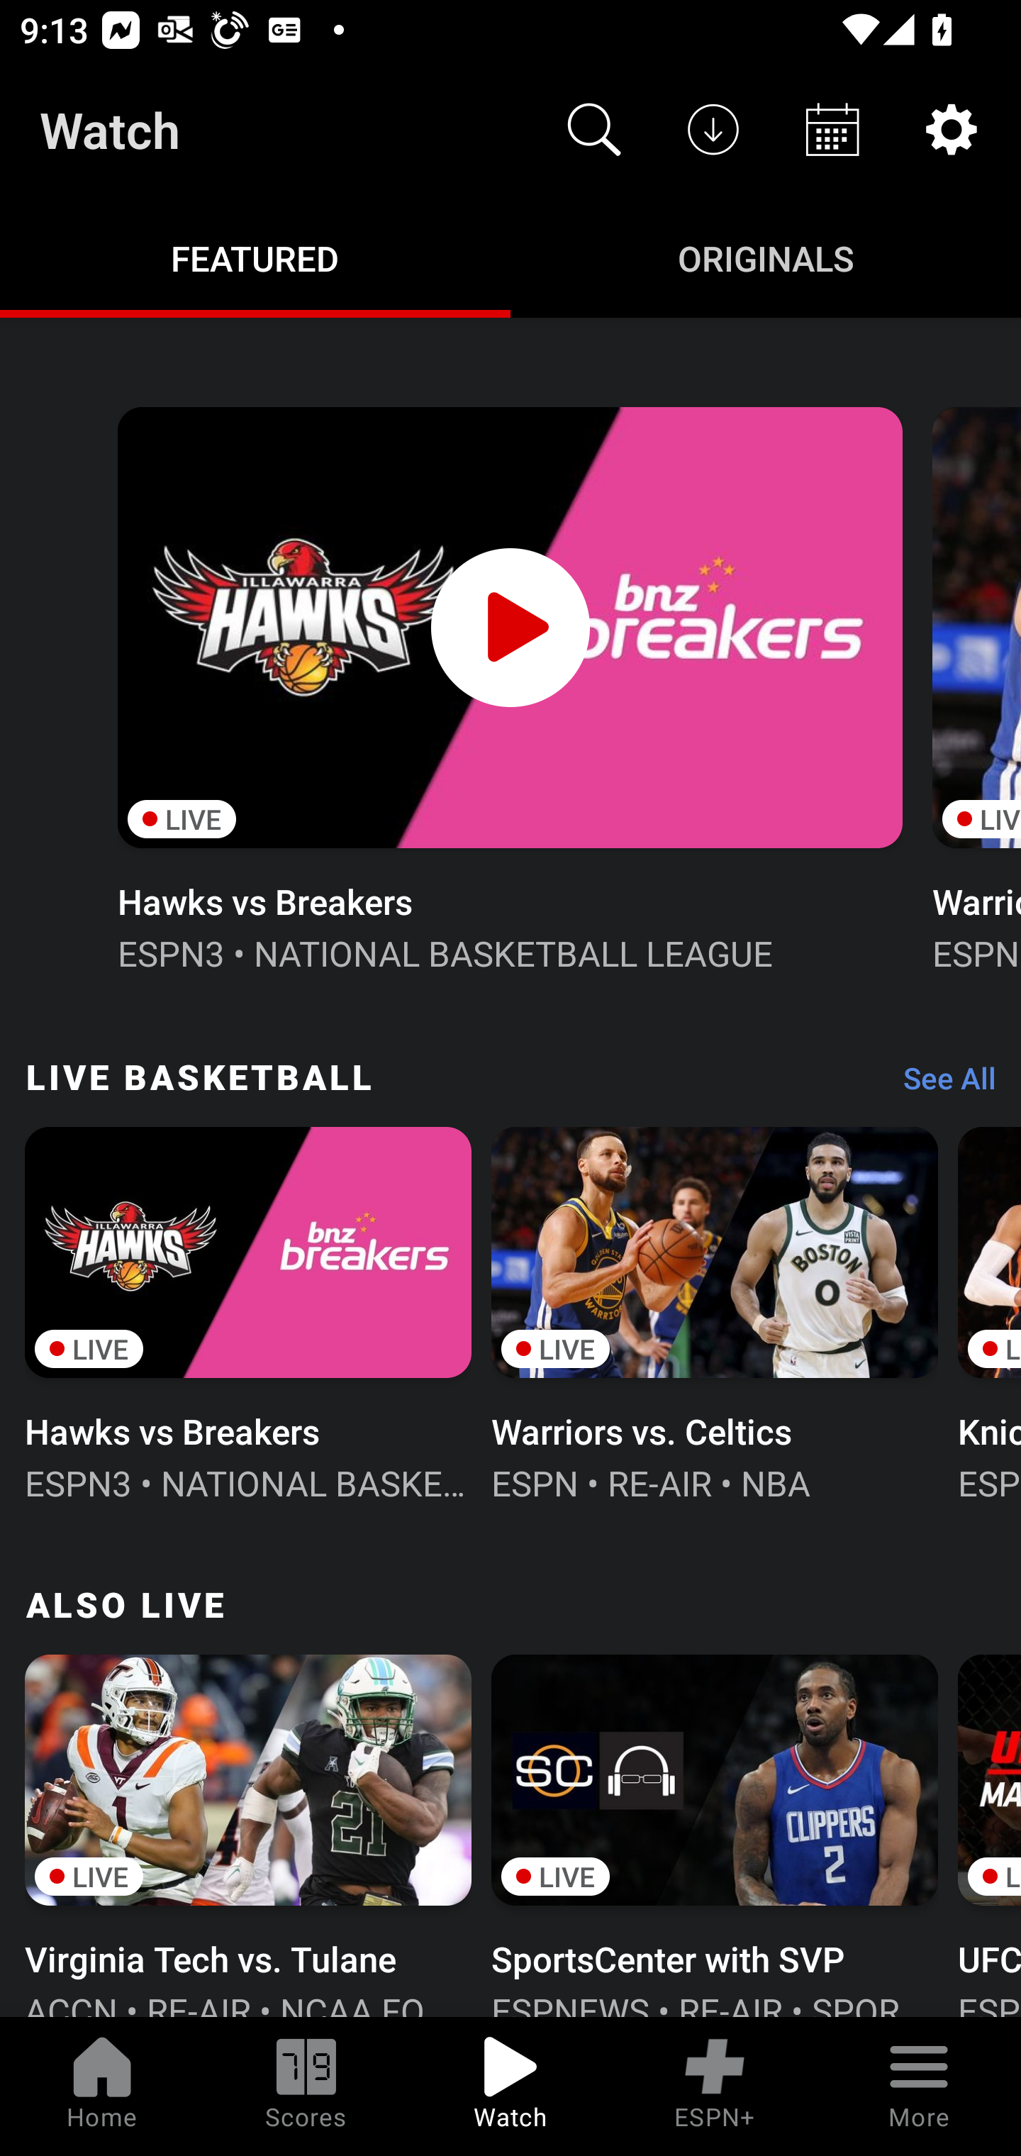  Describe the element at coordinates (715, 2086) in the screenshot. I see `ESPN+` at that location.